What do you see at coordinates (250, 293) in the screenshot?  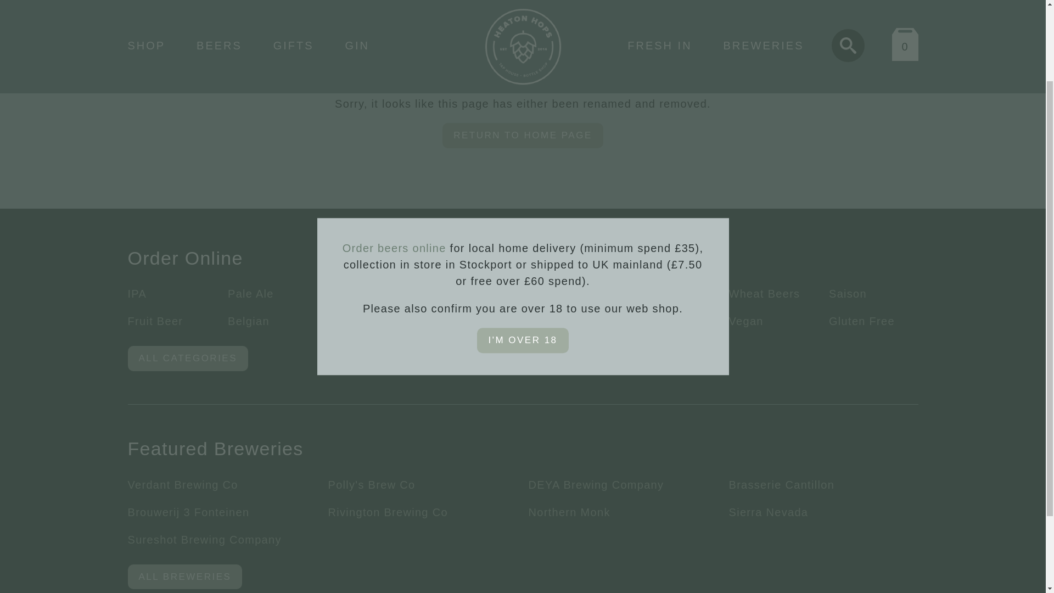 I see `Pale Ale` at bounding box center [250, 293].